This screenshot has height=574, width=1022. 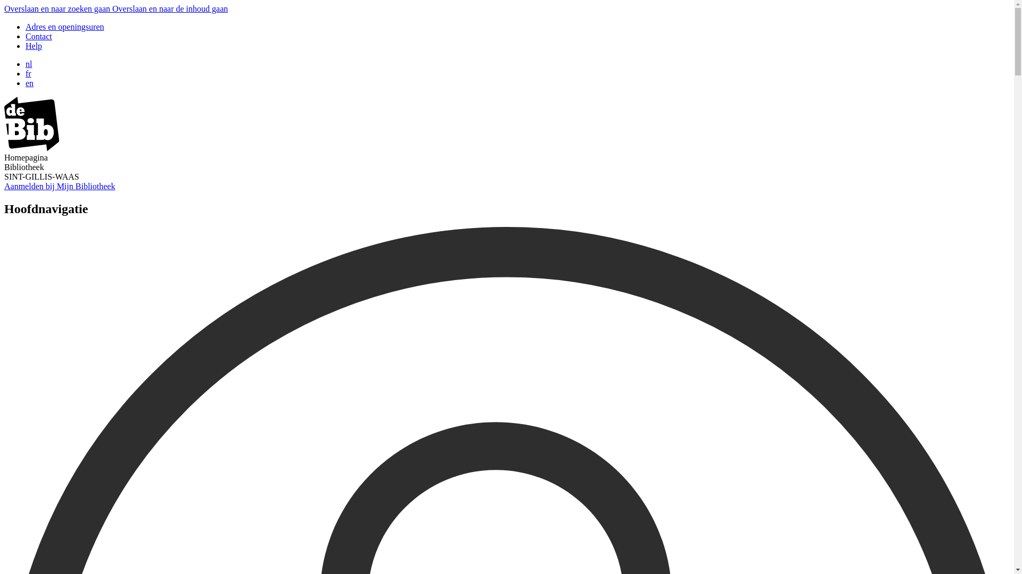 What do you see at coordinates (59, 9) in the screenshot?
I see `Overslaan en naar zoeken gaan` at bounding box center [59, 9].